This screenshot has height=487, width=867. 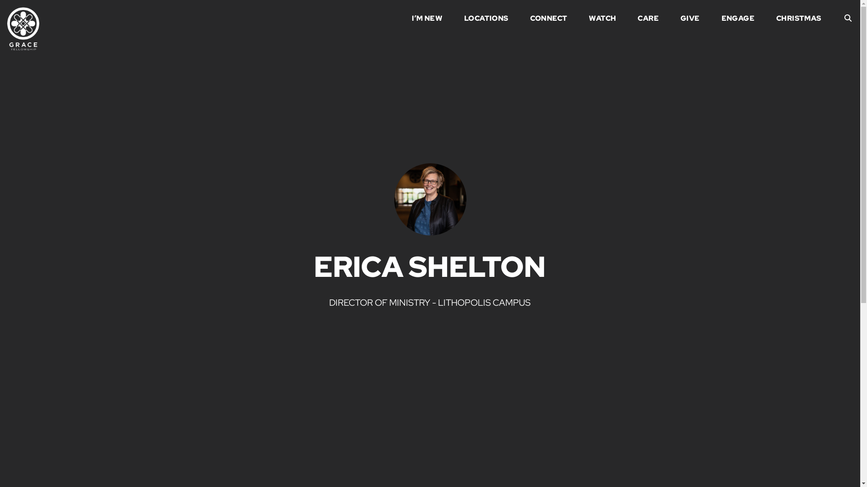 I want to click on ENGAGE, so click(x=738, y=20).